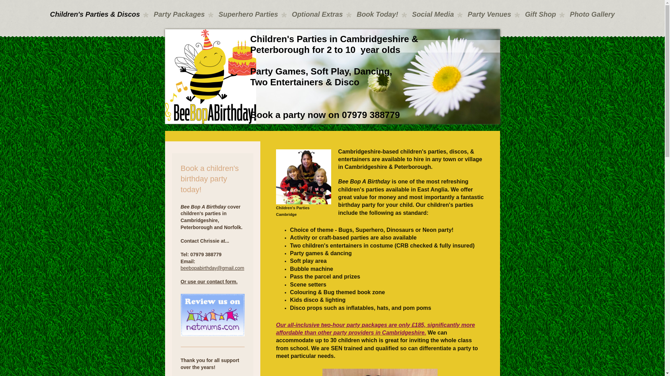 The image size is (670, 376). What do you see at coordinates (304, 179) in the screenshot?
I see `Children's Parties Cambridge` at bounding box center [304, 179].